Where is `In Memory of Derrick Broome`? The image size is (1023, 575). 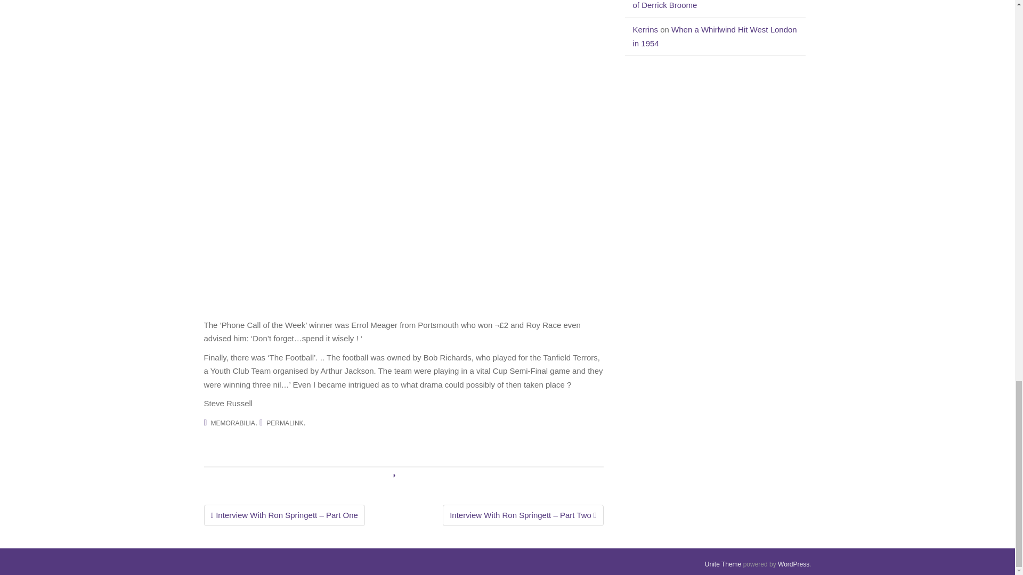
In Memory of Derrick Broome is located at coordinates (711, 5).